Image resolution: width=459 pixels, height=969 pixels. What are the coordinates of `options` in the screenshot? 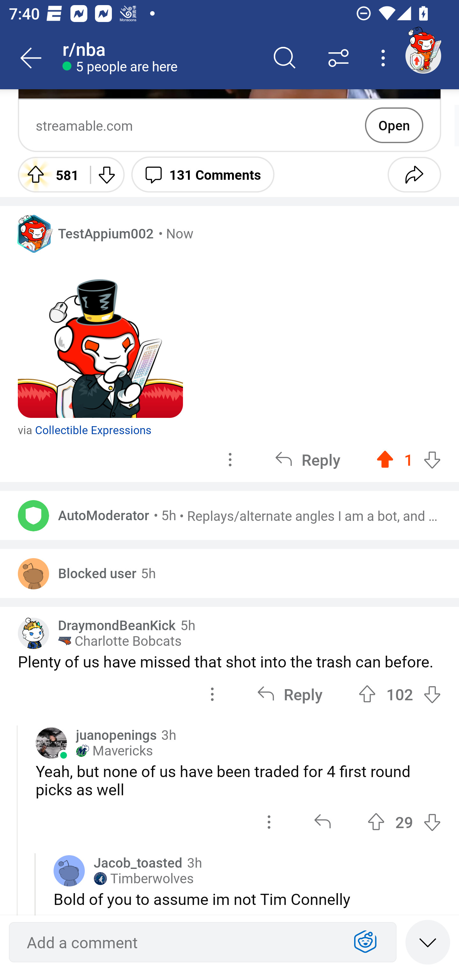 It's located at (212, 694).